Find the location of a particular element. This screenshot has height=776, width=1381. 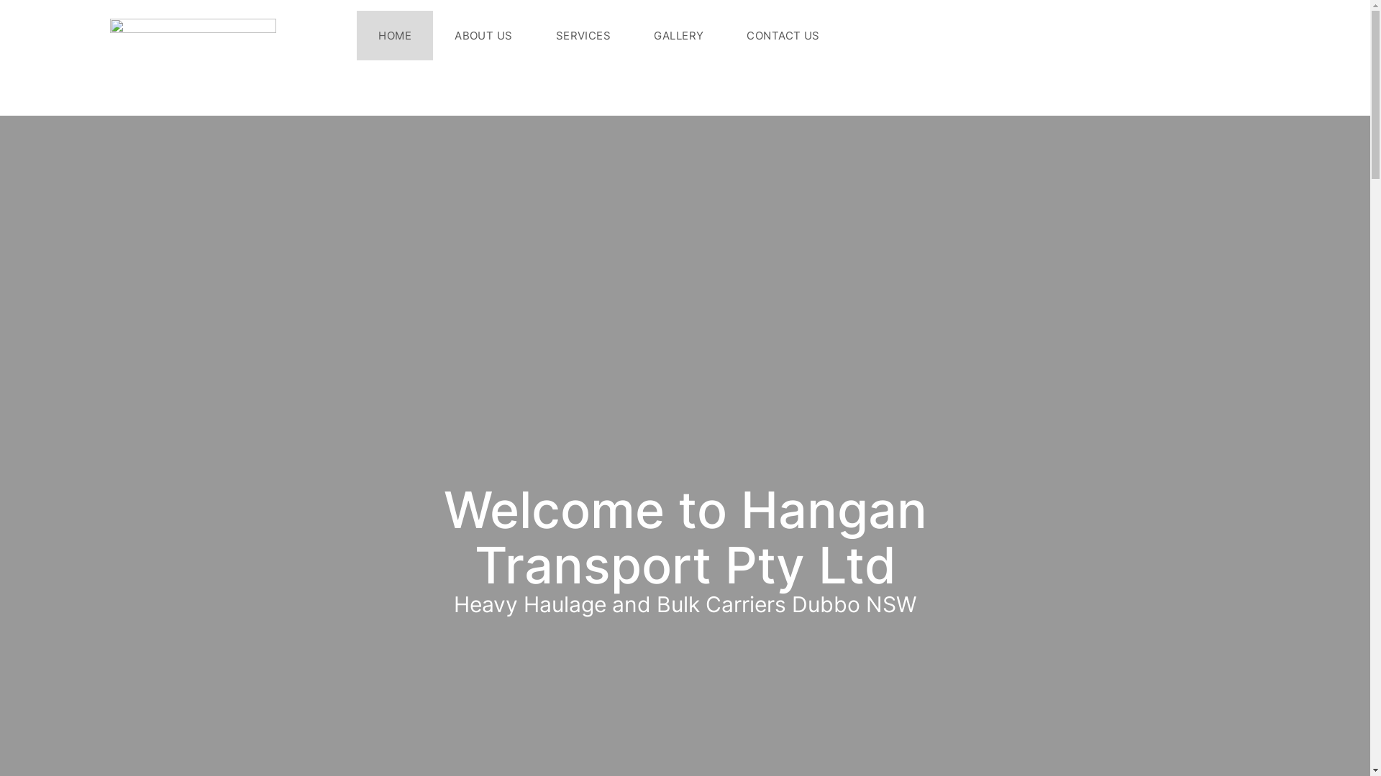

GALLERY is located at coordinates (679, 34).